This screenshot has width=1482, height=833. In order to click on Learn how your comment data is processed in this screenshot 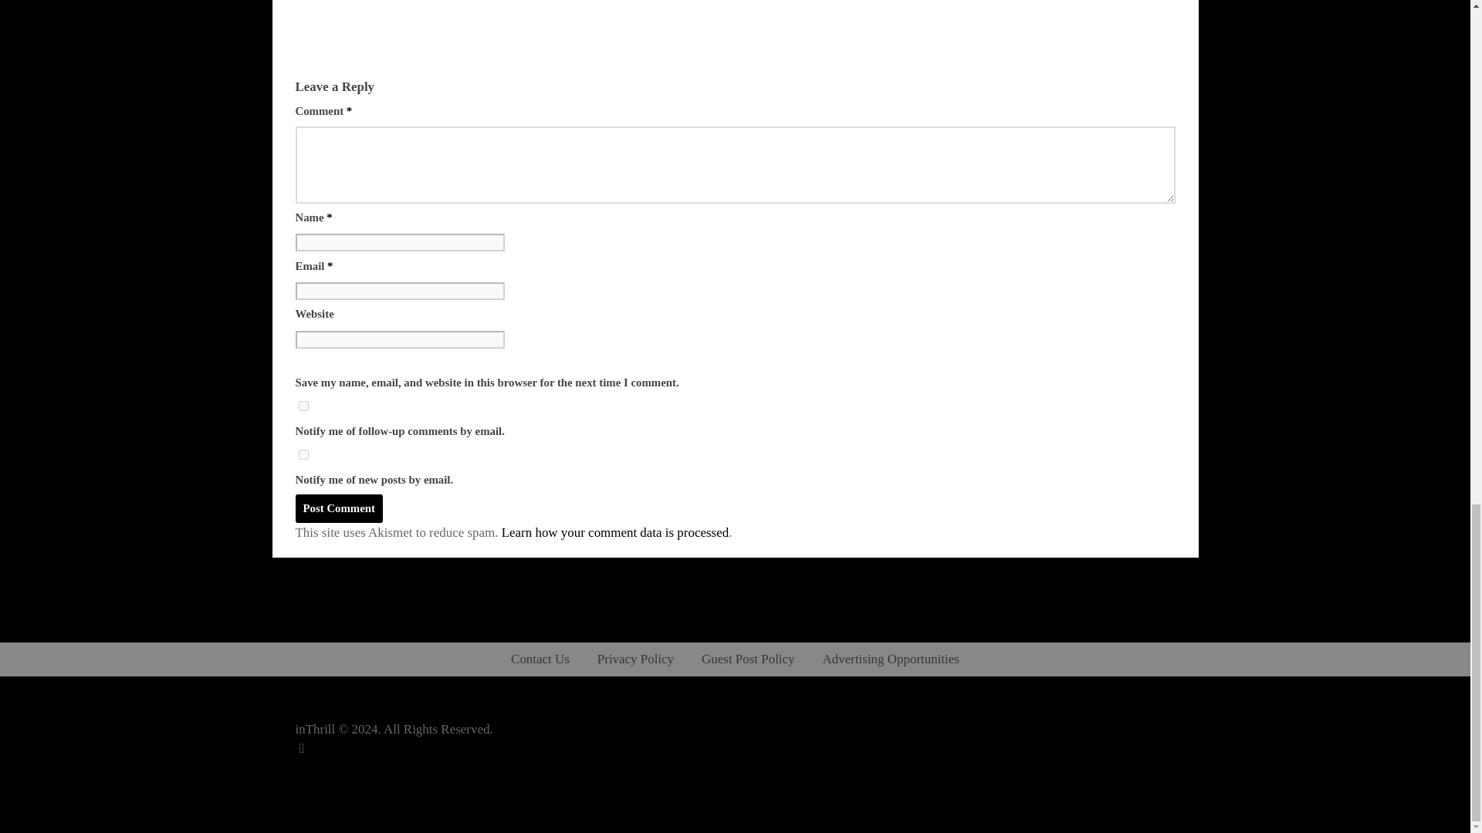, I will do `click(615, 532)`.